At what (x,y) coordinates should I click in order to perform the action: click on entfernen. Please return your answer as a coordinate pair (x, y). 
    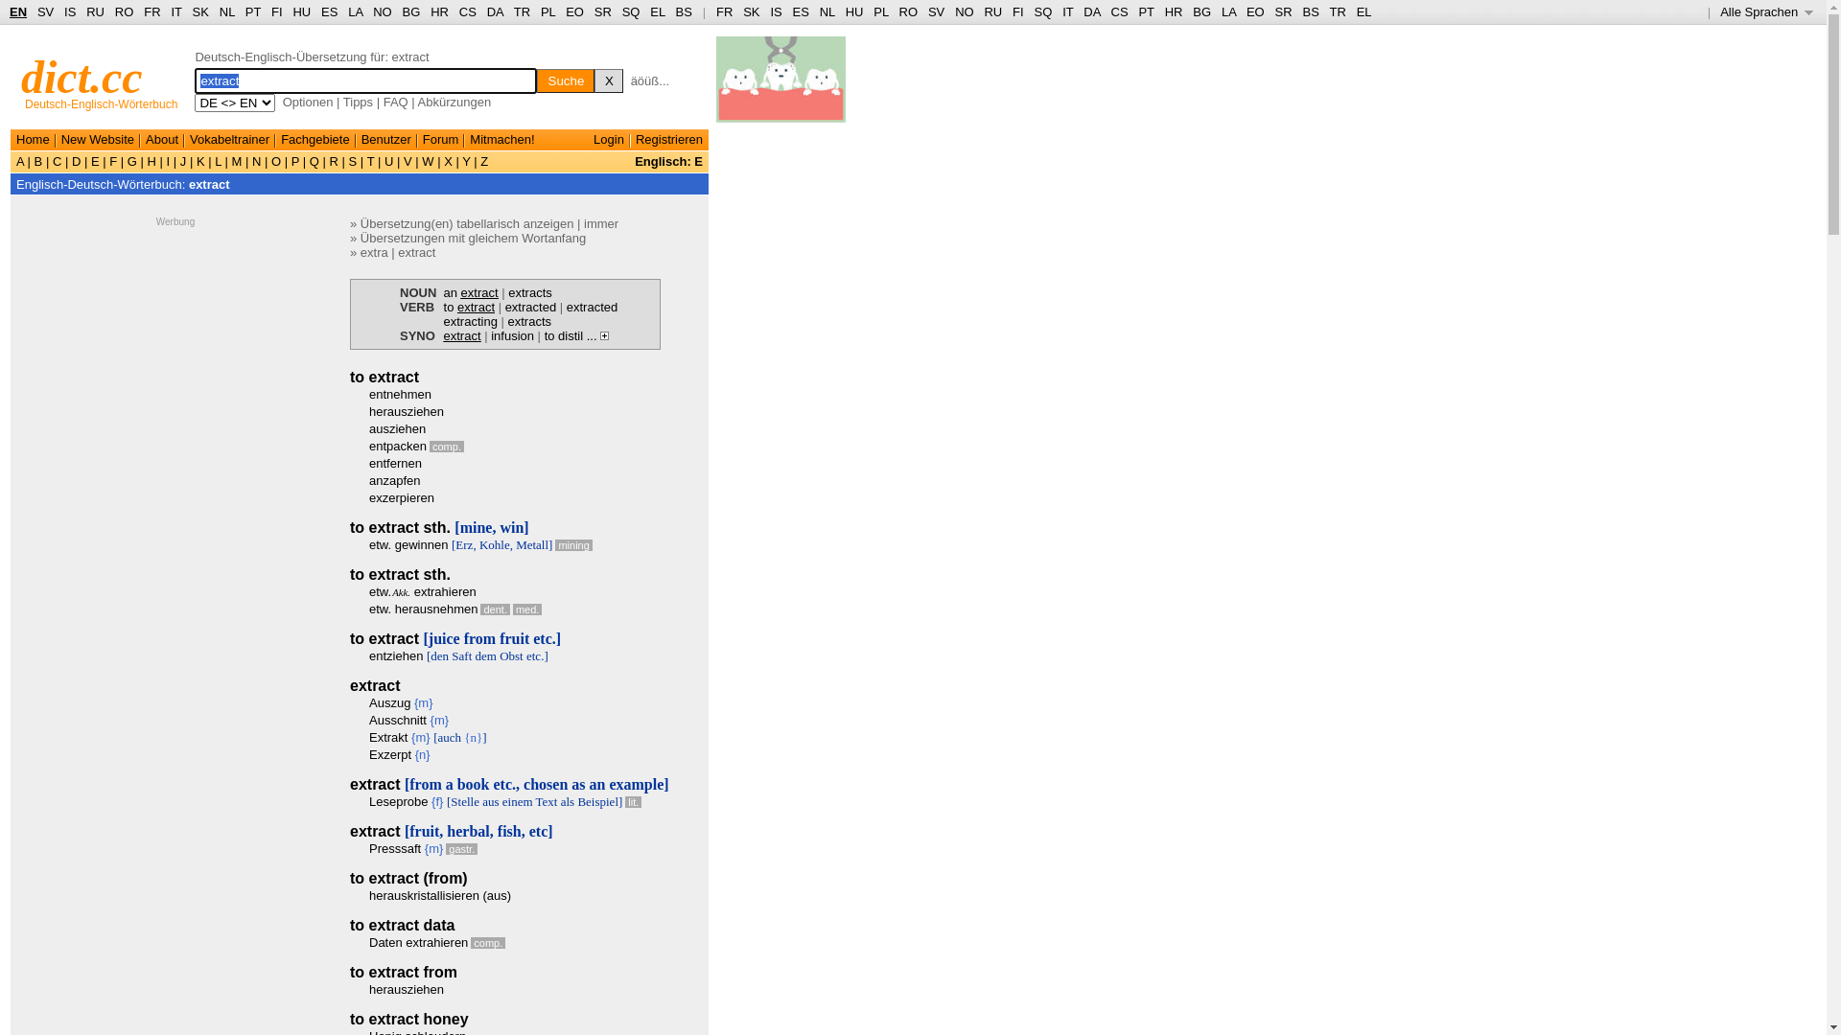
    Looking at the image, I should click on (395, 464).